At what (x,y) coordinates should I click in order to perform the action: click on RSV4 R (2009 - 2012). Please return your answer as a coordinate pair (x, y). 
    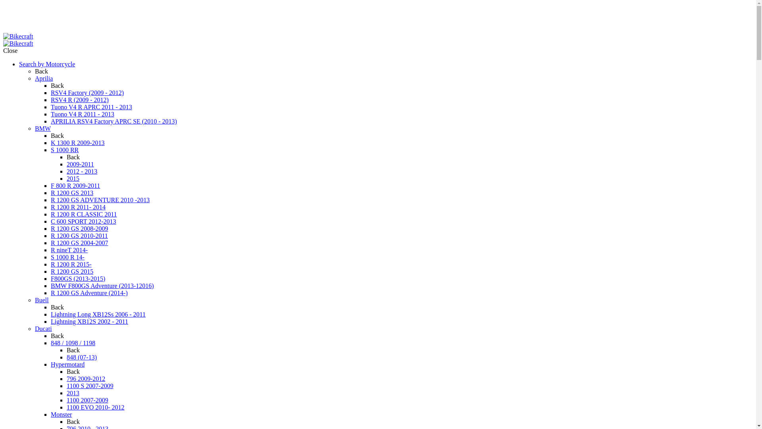
    Looking at the image, I should click on (80, 100).